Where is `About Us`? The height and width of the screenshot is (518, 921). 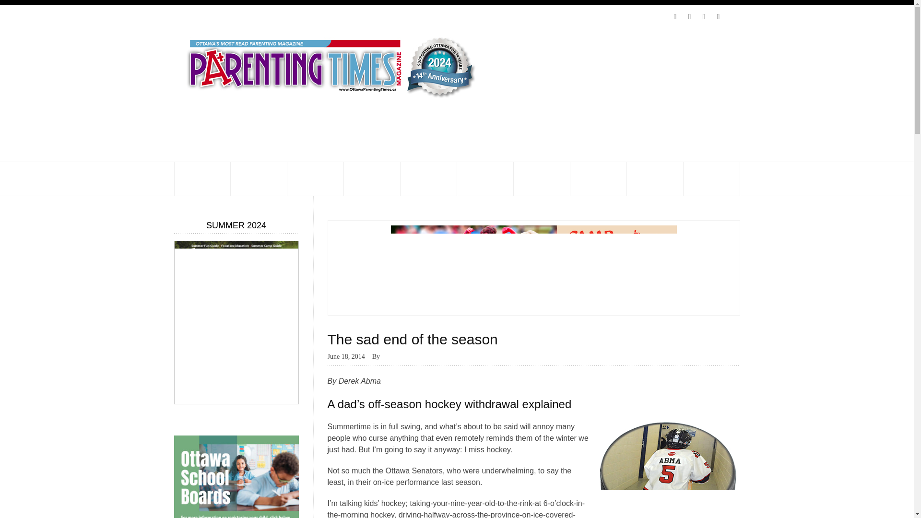 About Us is located at coordinates (192, 16).